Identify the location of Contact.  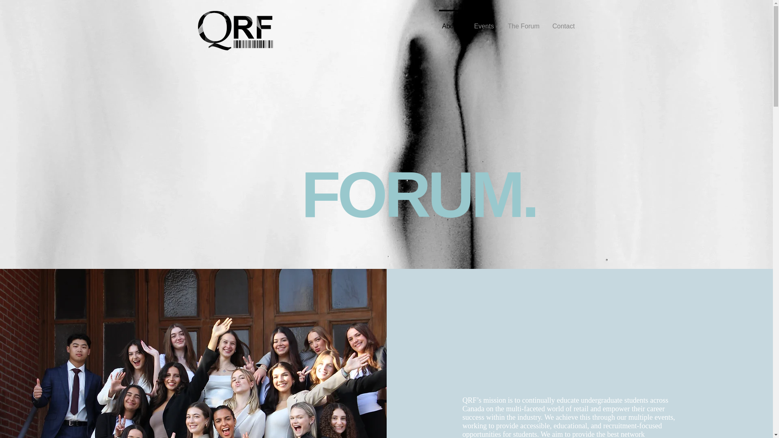
(564, 22).